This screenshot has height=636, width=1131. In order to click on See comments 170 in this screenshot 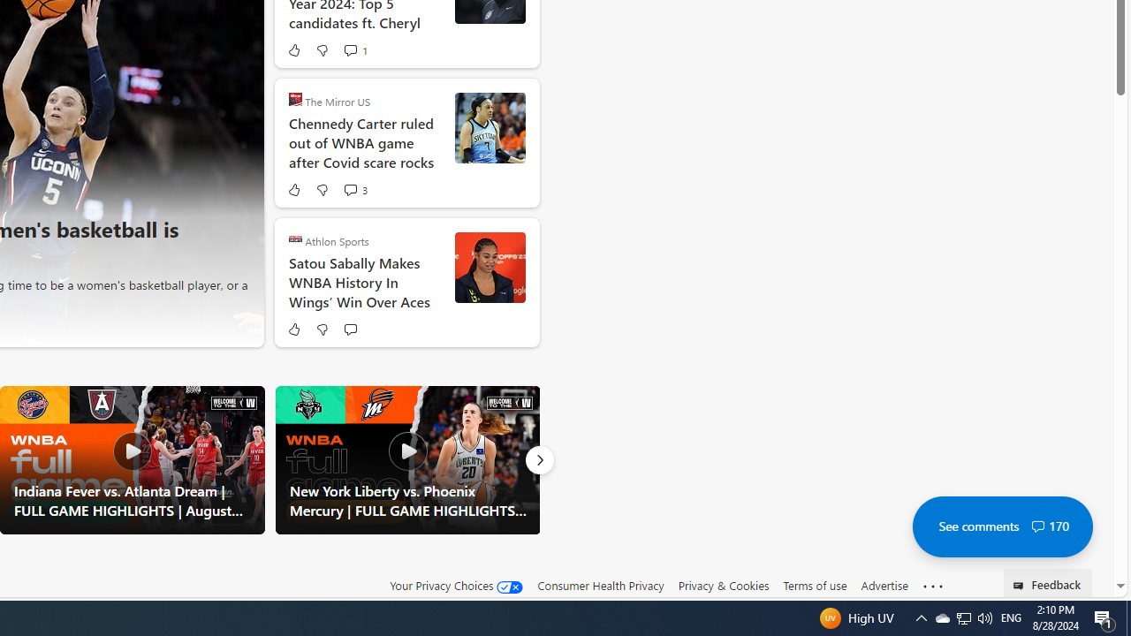, I will do `click(1002, 526)`.